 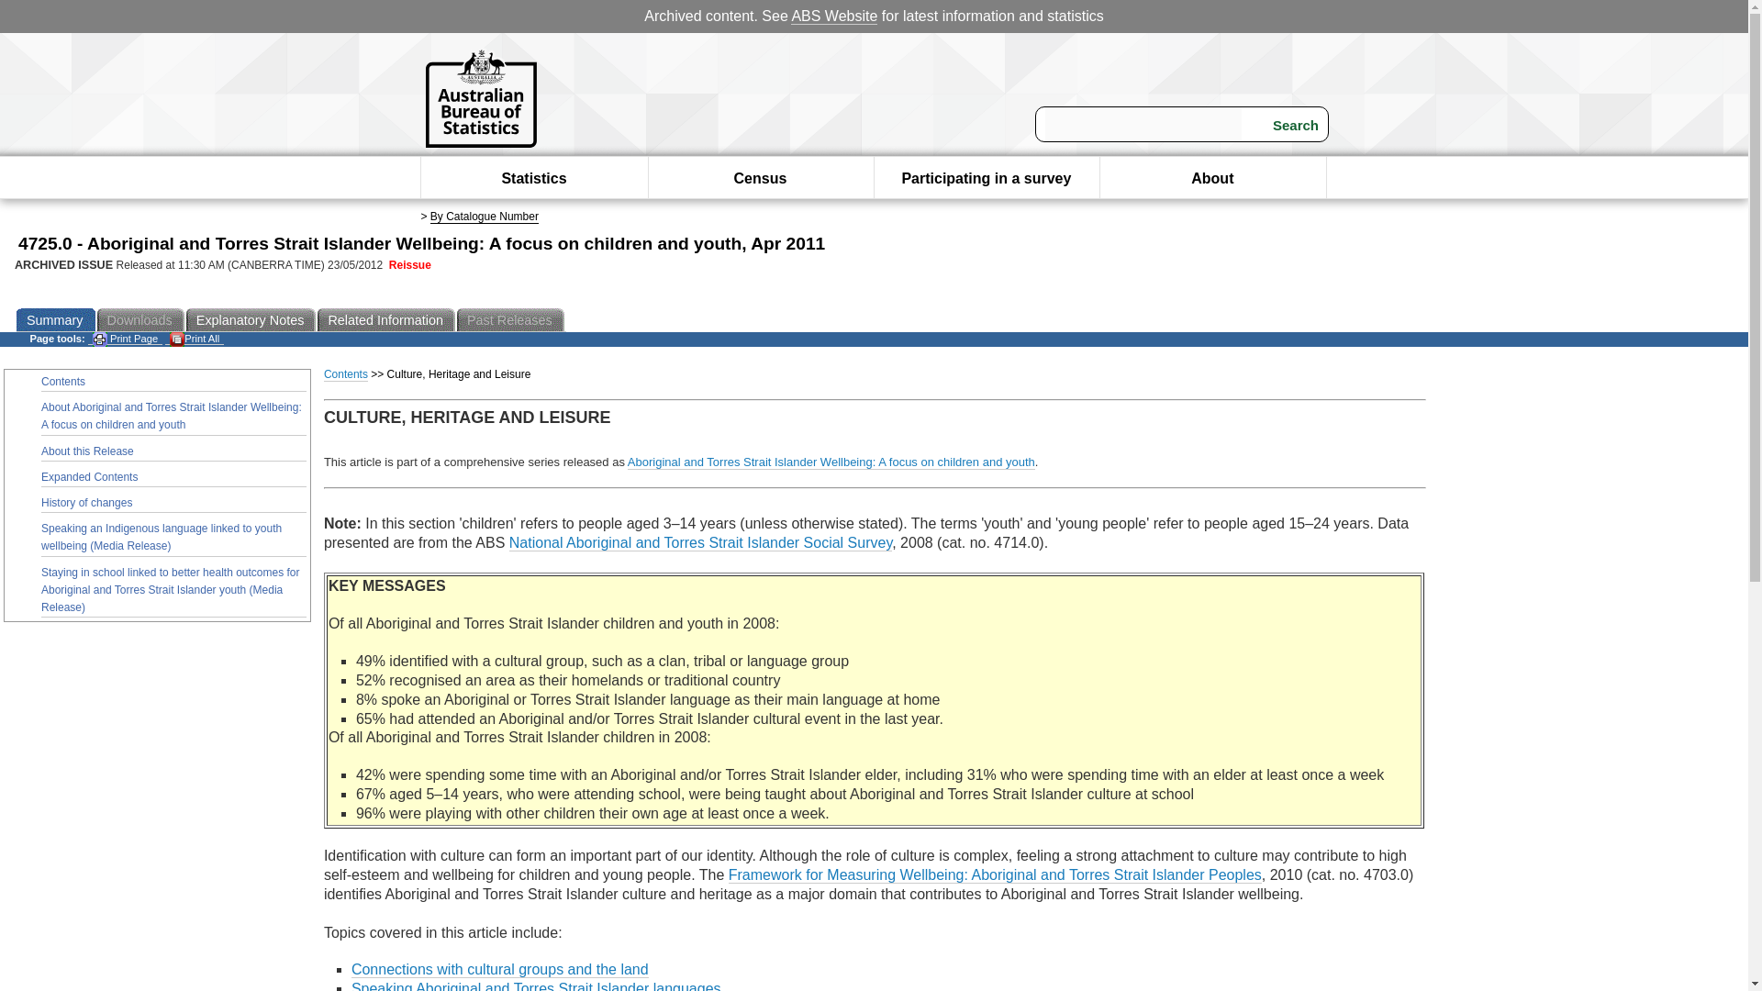 I want to click on Participating in a survey, so click(x=986, y=178).